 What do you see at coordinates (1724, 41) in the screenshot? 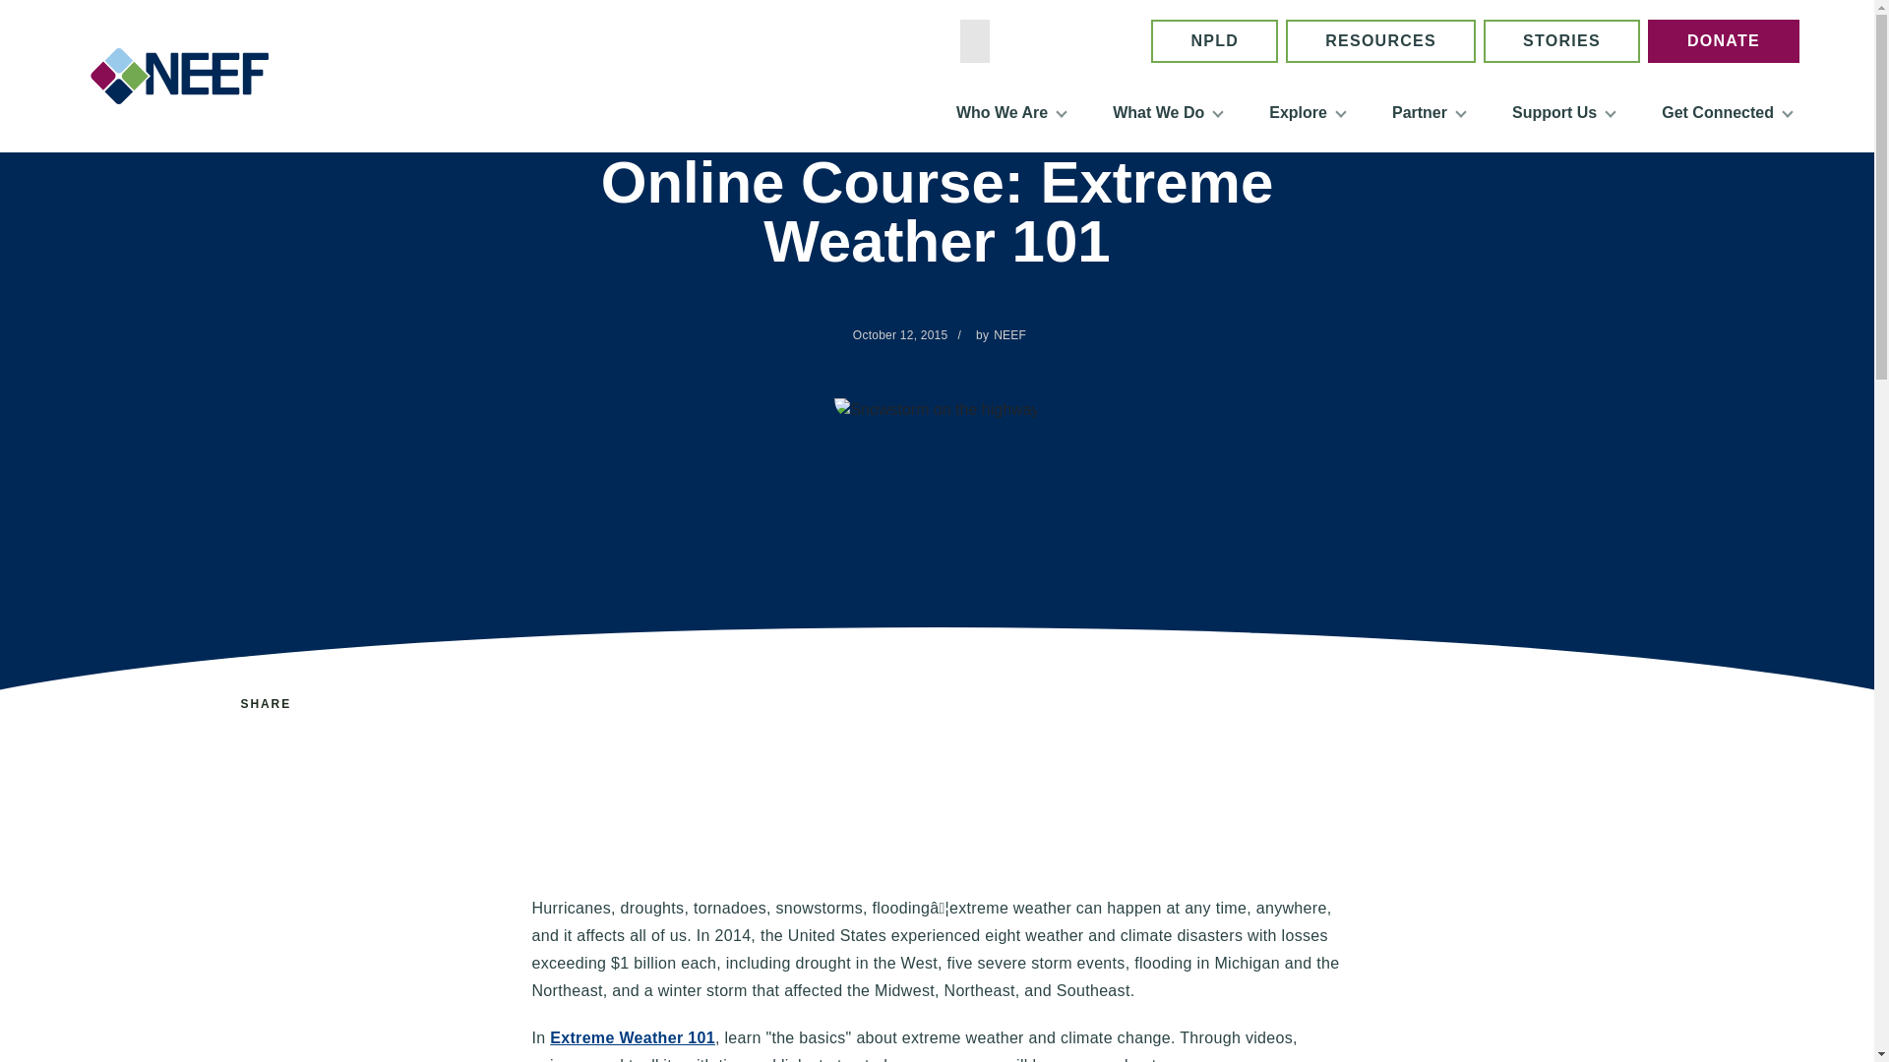
I see `DONATE` at bounding box center [1724, 41].